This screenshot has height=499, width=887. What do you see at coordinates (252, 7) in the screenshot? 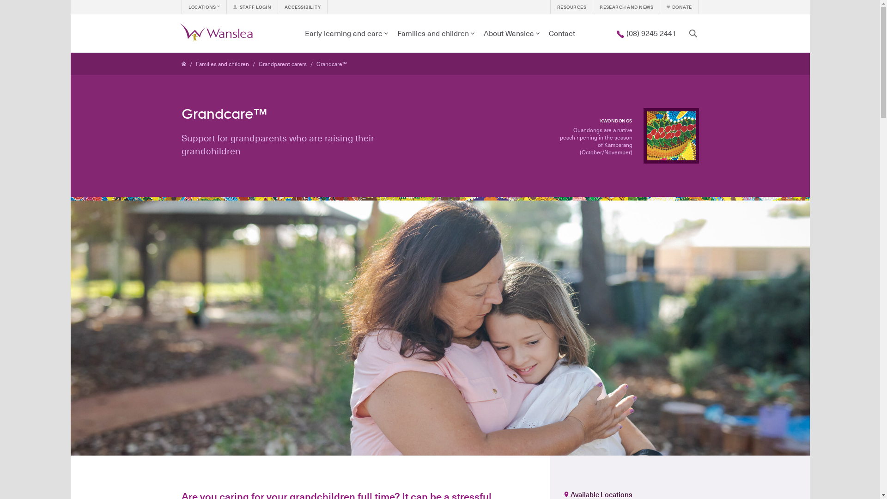
I see `STAFF LOGIN` at bounding box center [252, 7].